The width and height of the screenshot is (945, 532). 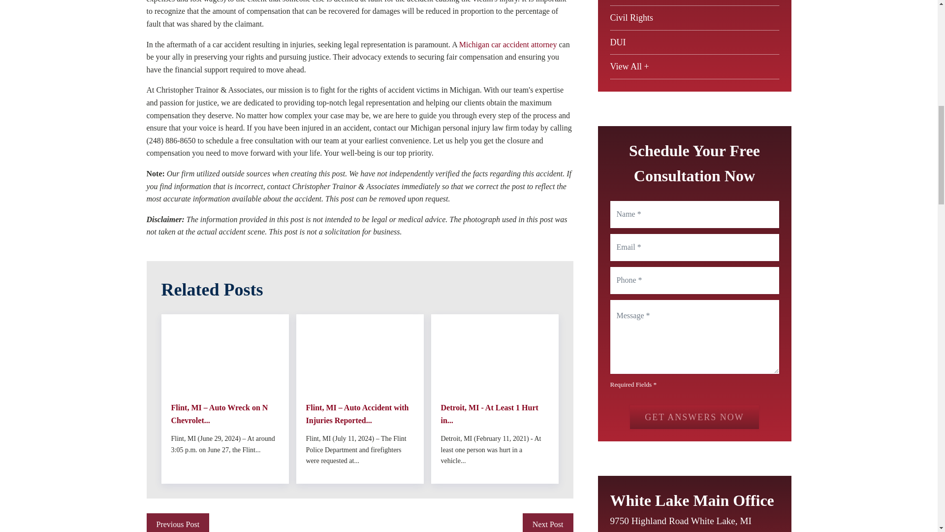 I want to click on DUI, so click(x=618, y=42).